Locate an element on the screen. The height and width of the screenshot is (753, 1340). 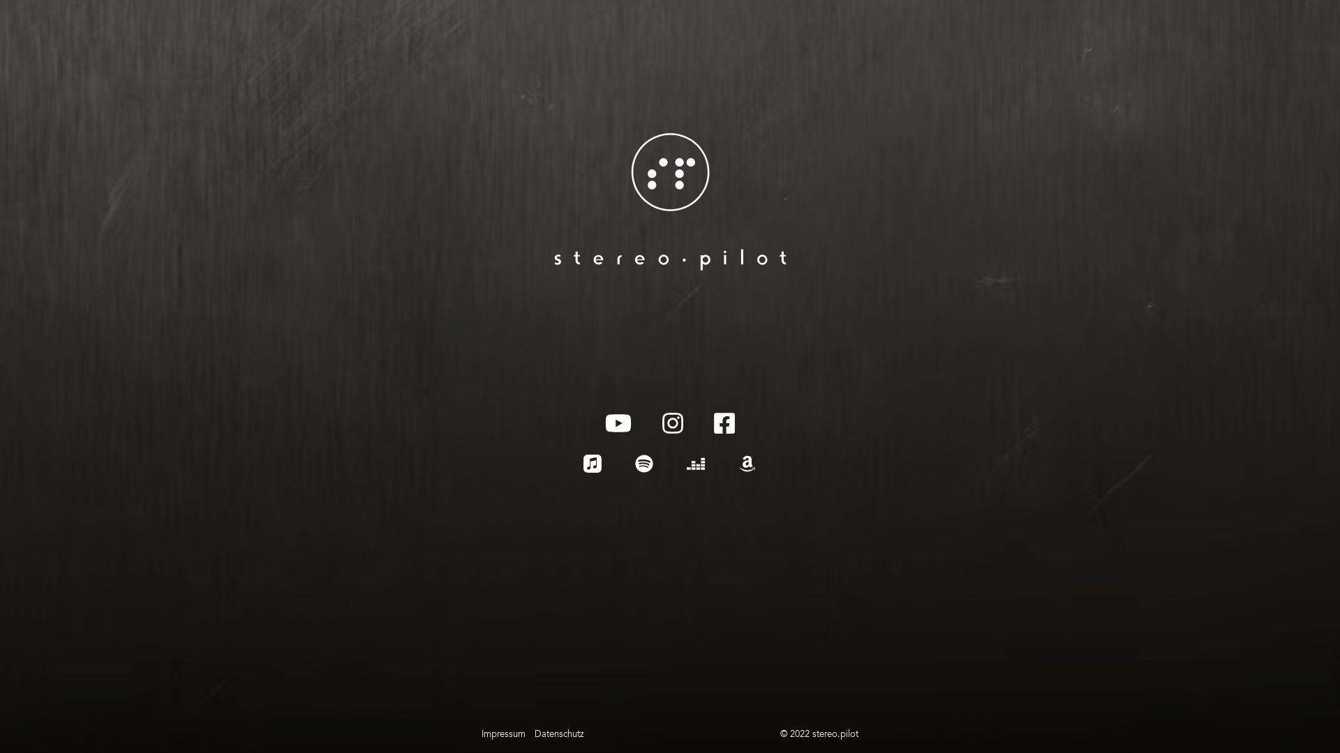
Gravity at Amazon is located at coordinates (747, 464).